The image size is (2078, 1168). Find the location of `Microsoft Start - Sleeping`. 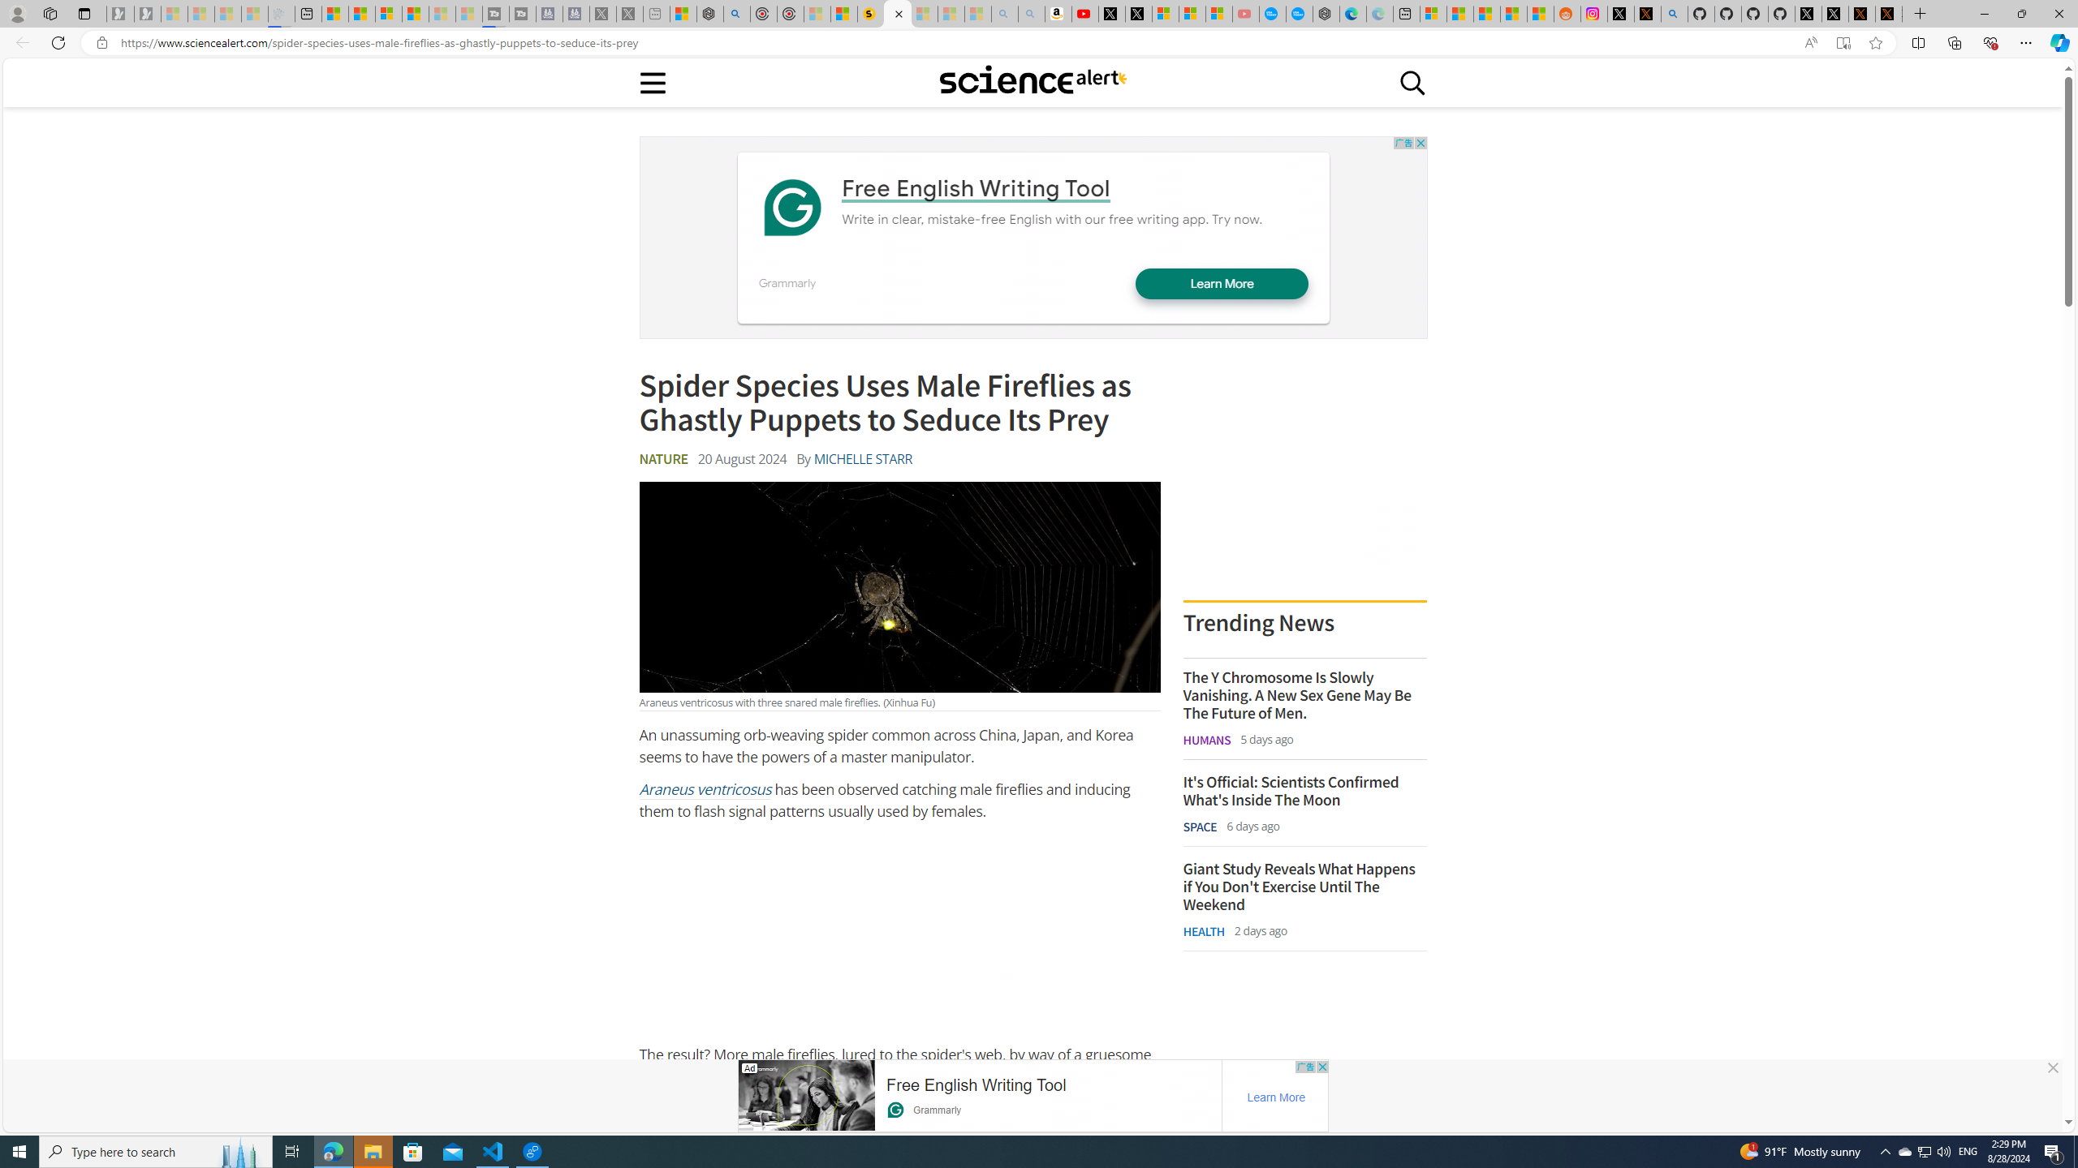

Microsoft Start - Sleeping is located at coordinates (442, 14).